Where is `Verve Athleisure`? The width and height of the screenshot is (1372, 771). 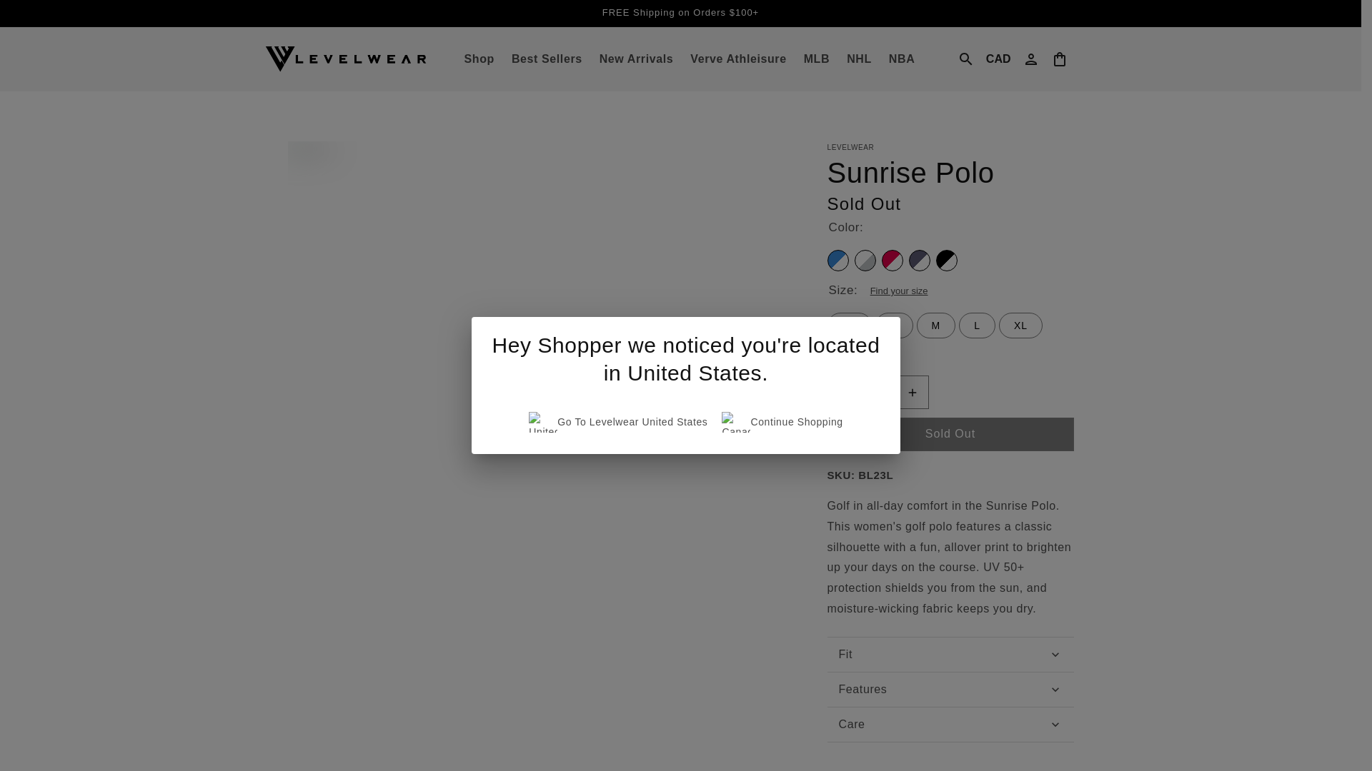 Verve Athleisure is located at coordinates (737, 59).